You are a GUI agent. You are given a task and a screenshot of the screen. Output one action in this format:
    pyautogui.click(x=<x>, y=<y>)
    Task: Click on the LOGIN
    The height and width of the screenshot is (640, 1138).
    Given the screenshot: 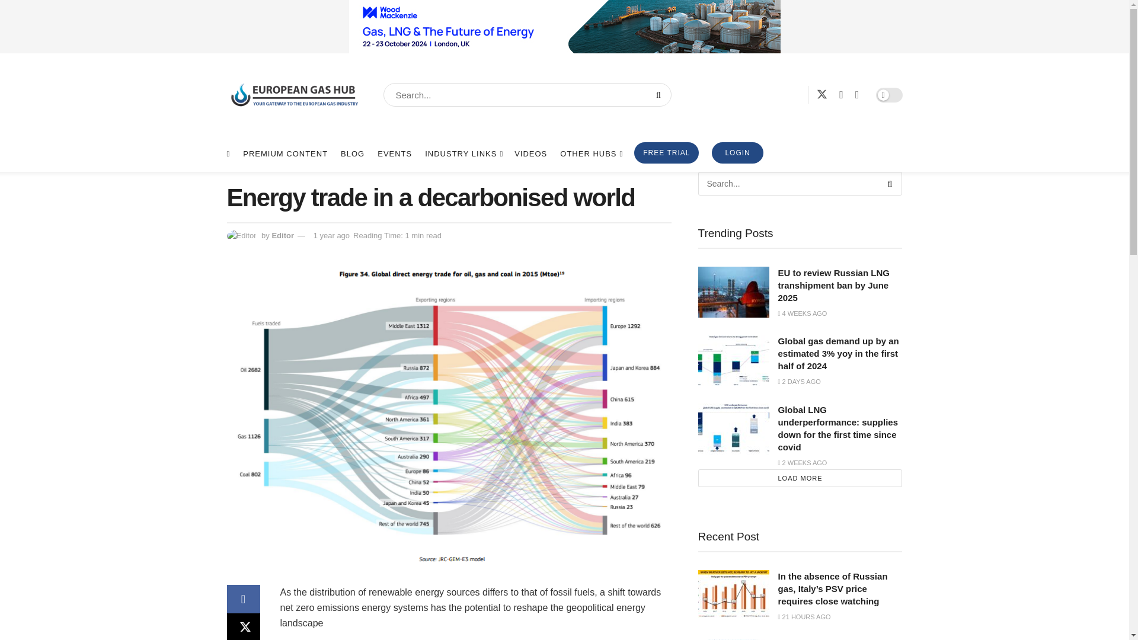 What is the action you would take?
    pyautogui.click(x=737, y=153)
    